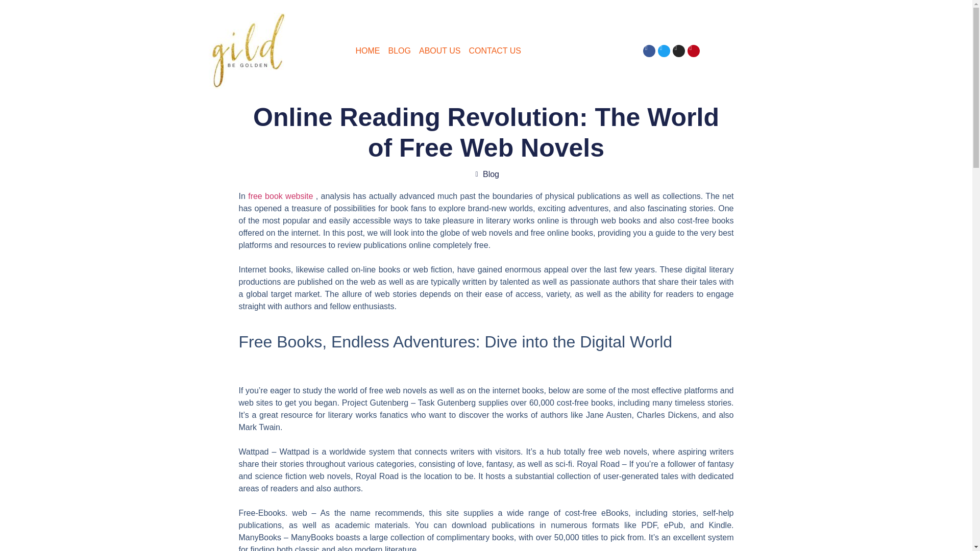  Describe the element at coordinates (399, 51) in the screenshot. I see `BLOG` at that location.